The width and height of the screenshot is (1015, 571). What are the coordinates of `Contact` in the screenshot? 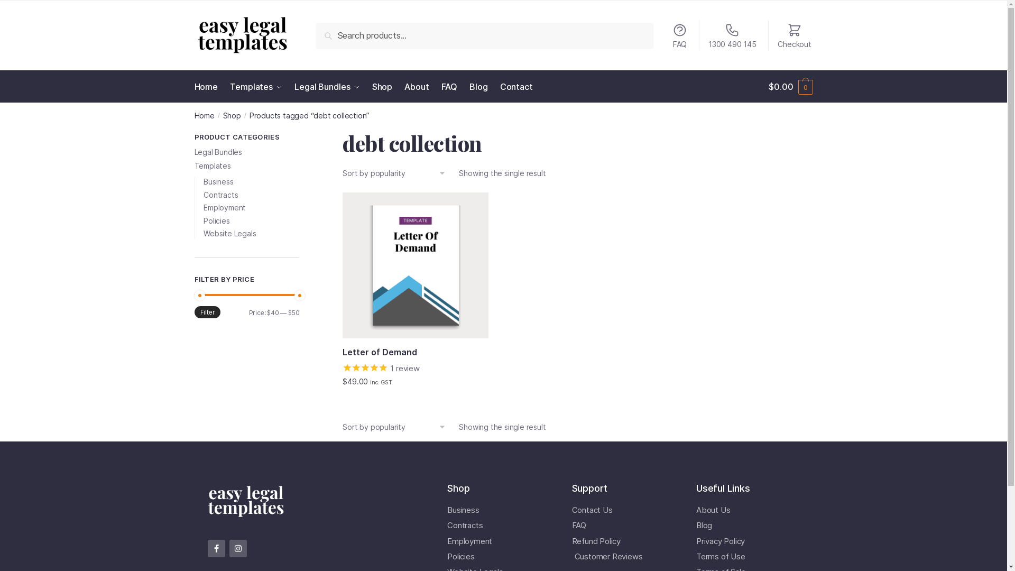 It's located at (516, 87).